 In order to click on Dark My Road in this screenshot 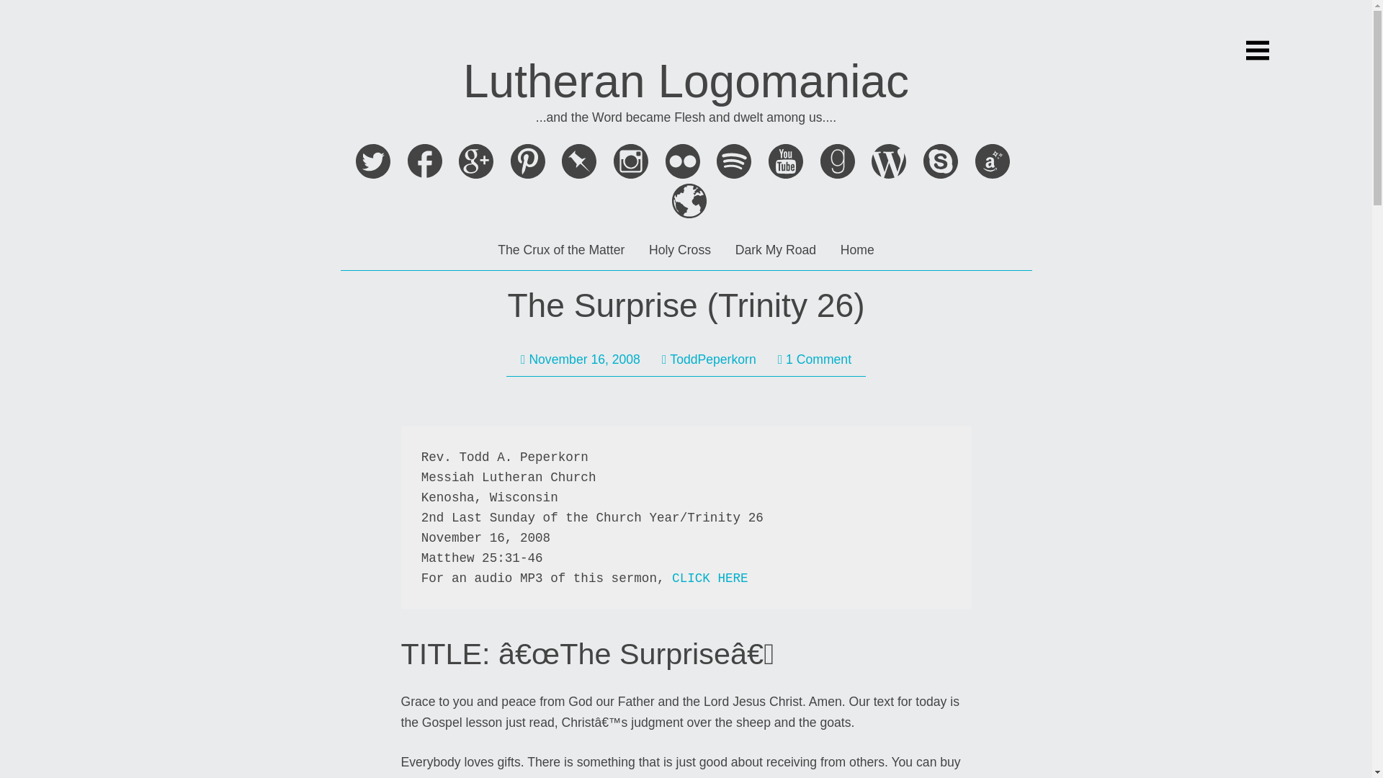, I will do `click(775, 249)`.